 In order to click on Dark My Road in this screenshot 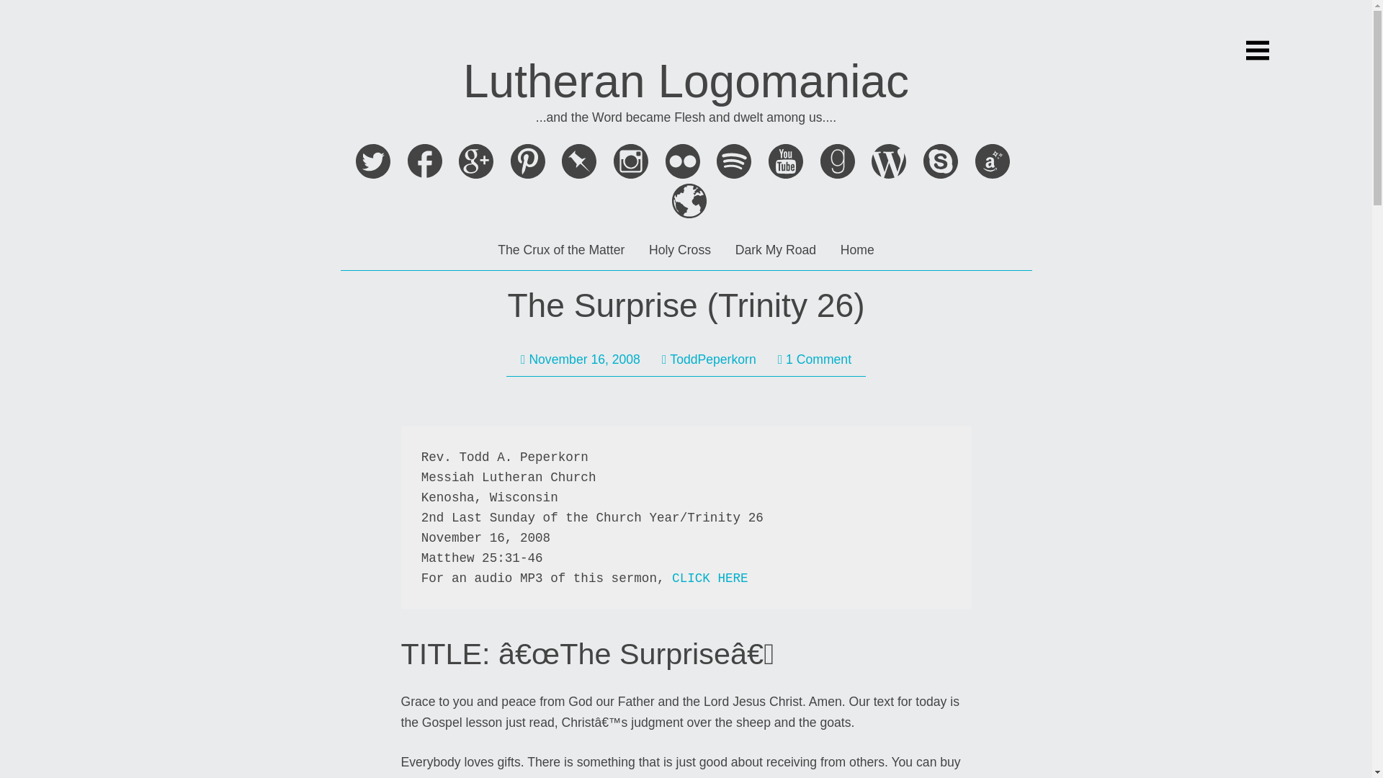, I will do `click(775, 249)`.